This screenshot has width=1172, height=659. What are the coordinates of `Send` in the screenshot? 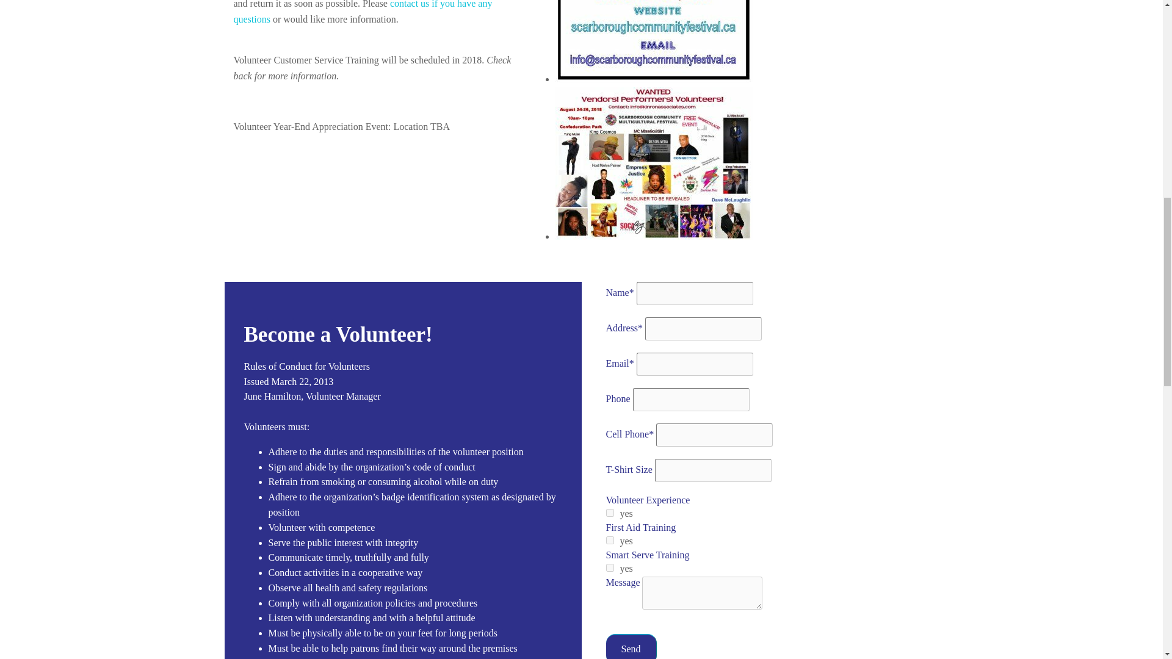 It's located at (631, 646).